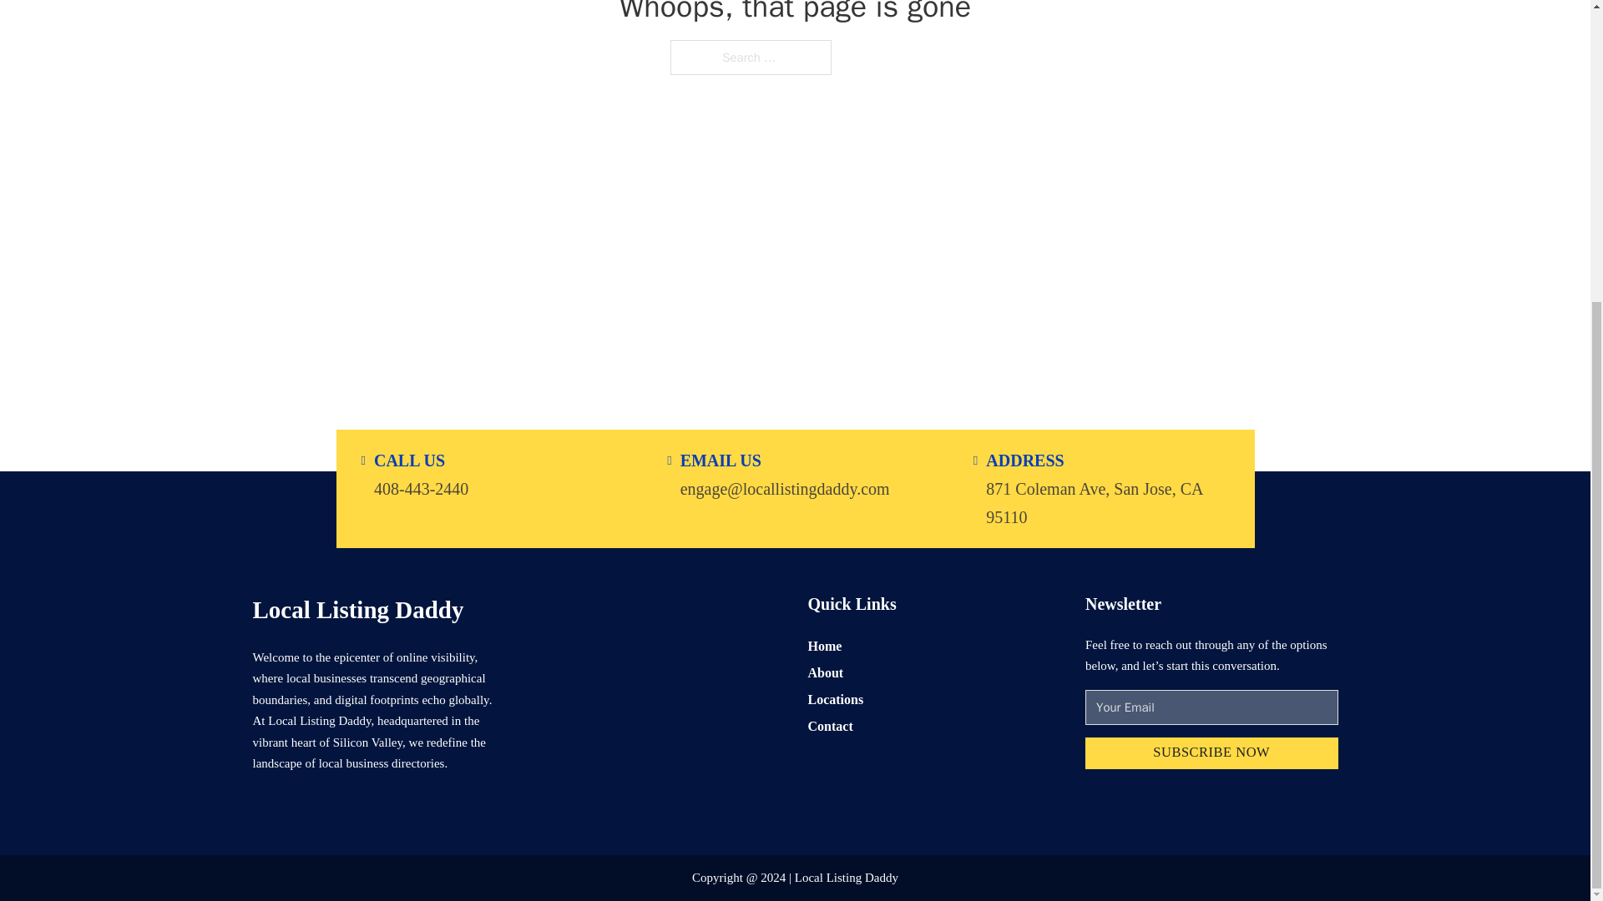 The height and width of the screenshot is (901, 1603). What do you see at coordinates (1211, 754) in the screenshot?
I see `SUBSCRIBE NOW` at bounding box center [1211, 754].